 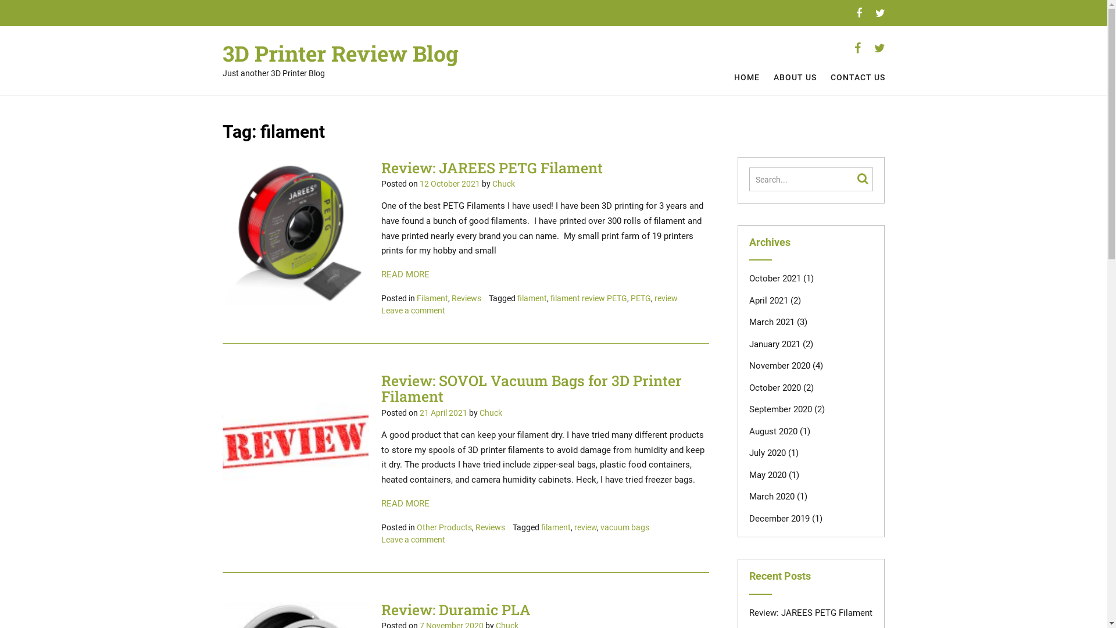 What do you see at coordinates (450, 184) in the screenshot?
I see `12 October 2021` at bounding box center [450, 184].